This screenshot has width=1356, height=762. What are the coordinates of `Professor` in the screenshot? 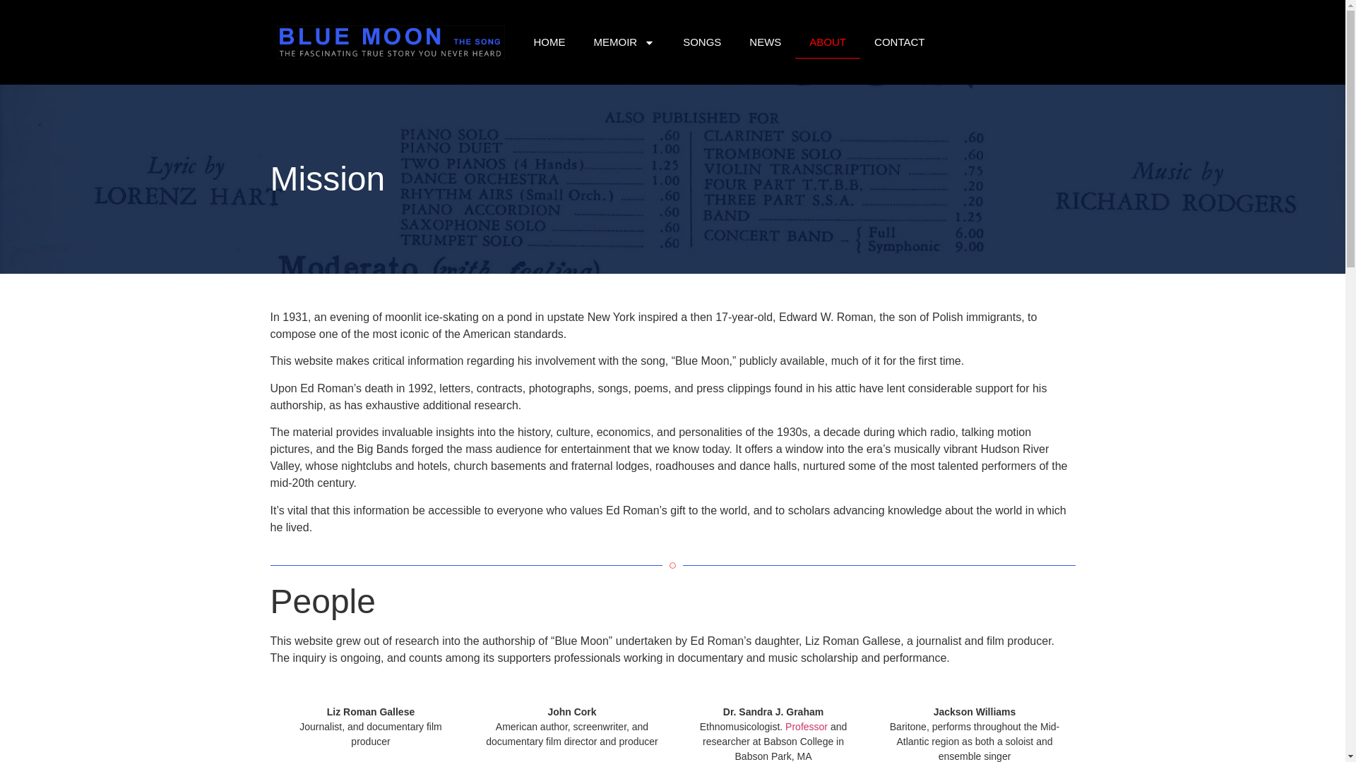 It's located at (806, 726).